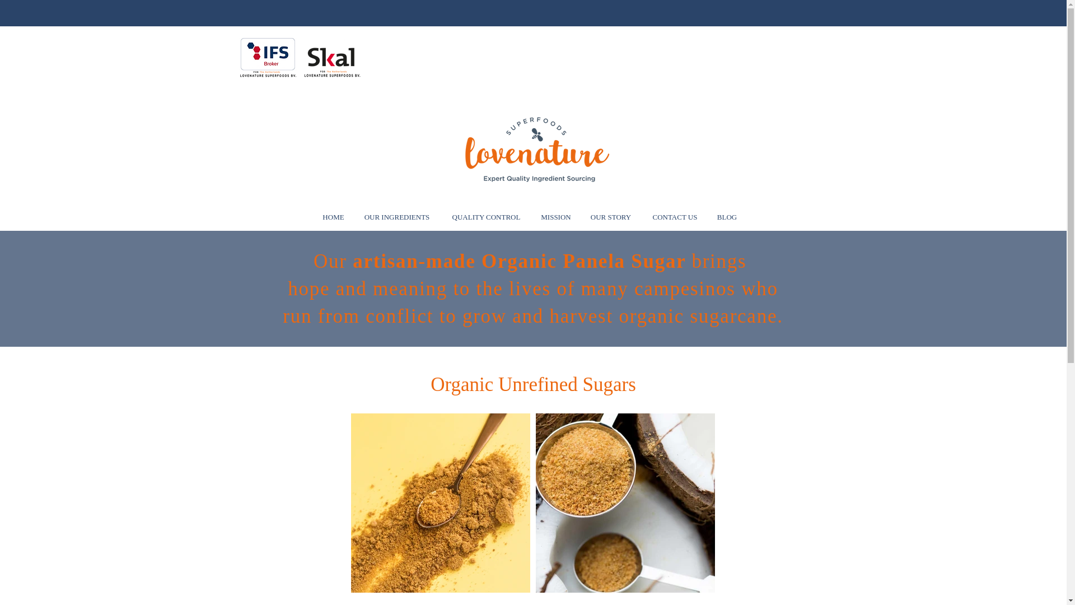  I want to click on QUALITY CONTROL, so click(486, 217).